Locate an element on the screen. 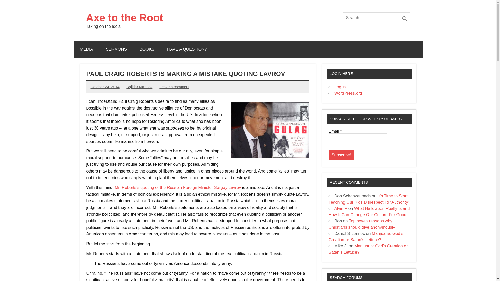 The height and width of the screenshot is (281, 500). WordPress.org is located at coordinates (348, 93).